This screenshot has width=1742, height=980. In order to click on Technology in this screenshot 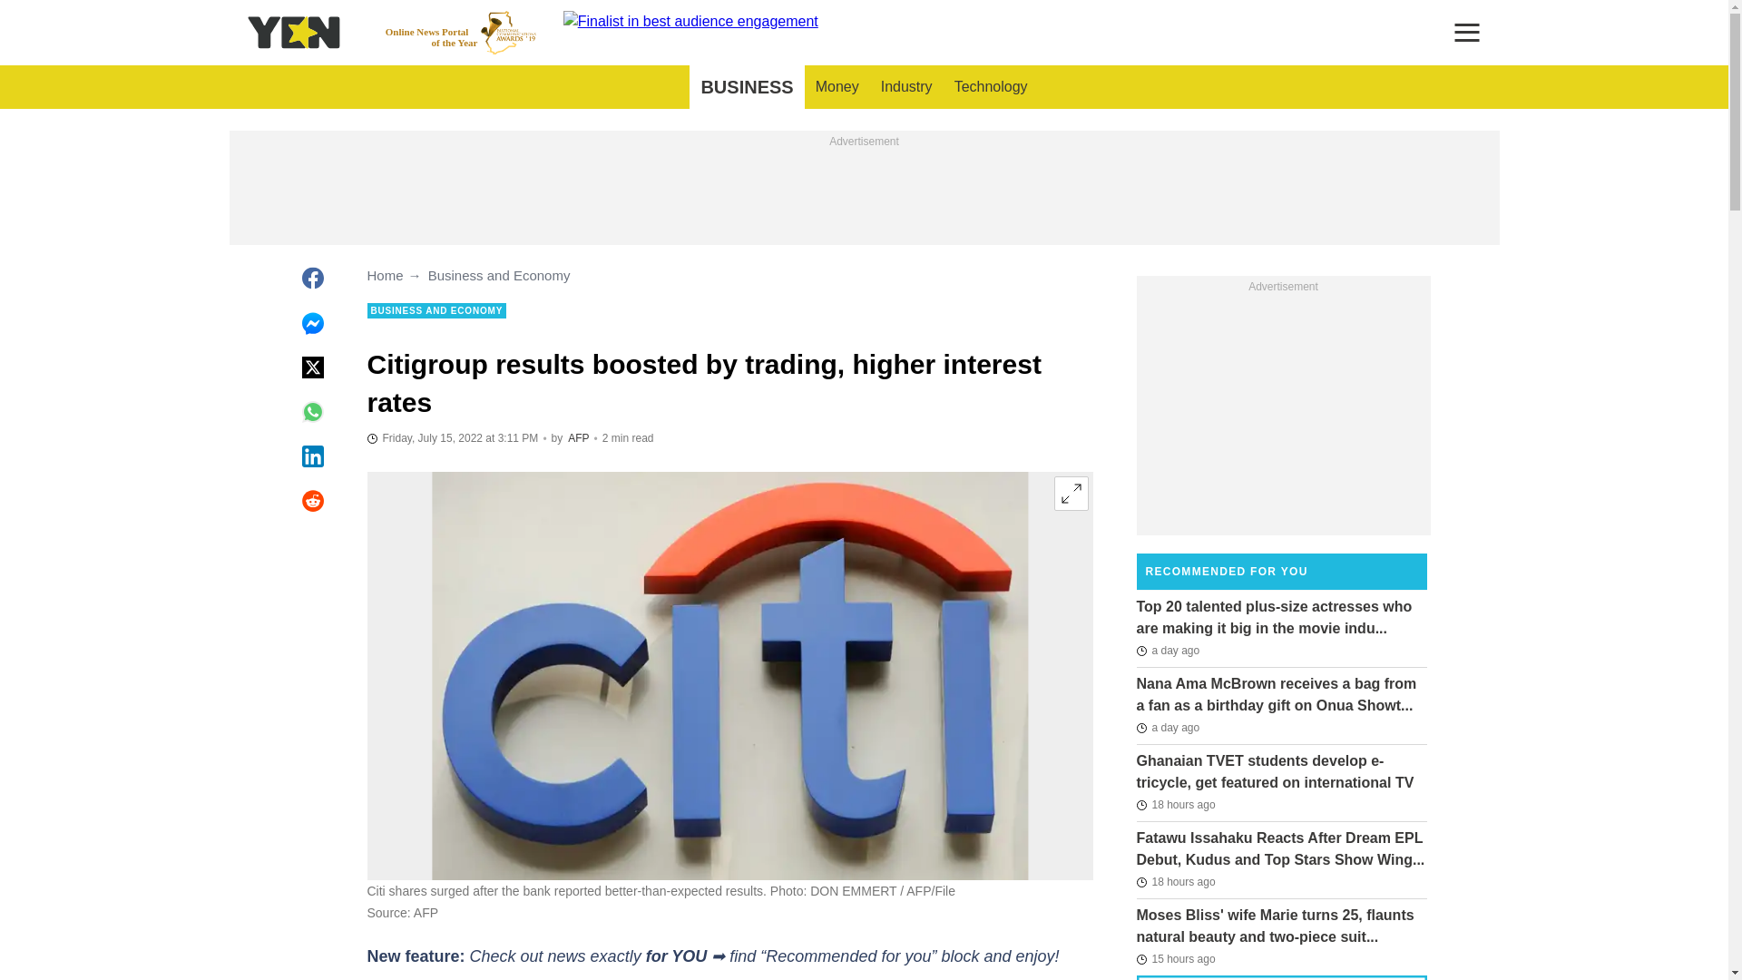, I will do `click(461, 33)`.